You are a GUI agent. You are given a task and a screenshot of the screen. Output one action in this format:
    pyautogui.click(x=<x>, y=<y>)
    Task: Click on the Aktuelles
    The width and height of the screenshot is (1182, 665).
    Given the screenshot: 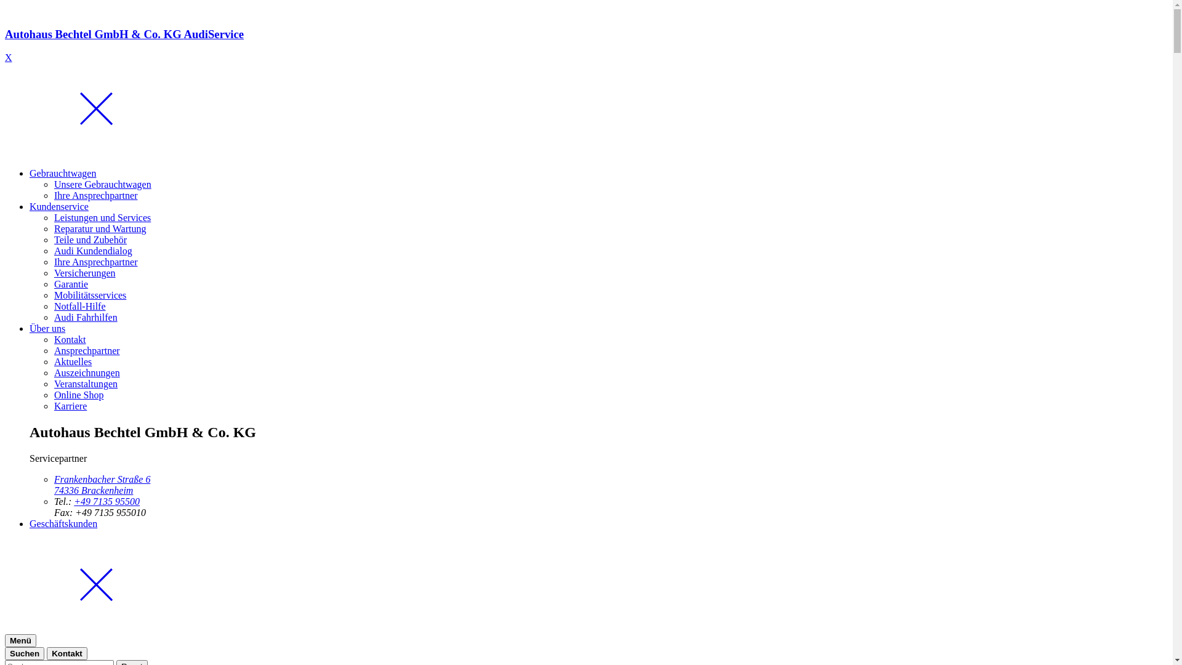 What is the action you would take?
    pyautogui.click(x=73, y=362)
    